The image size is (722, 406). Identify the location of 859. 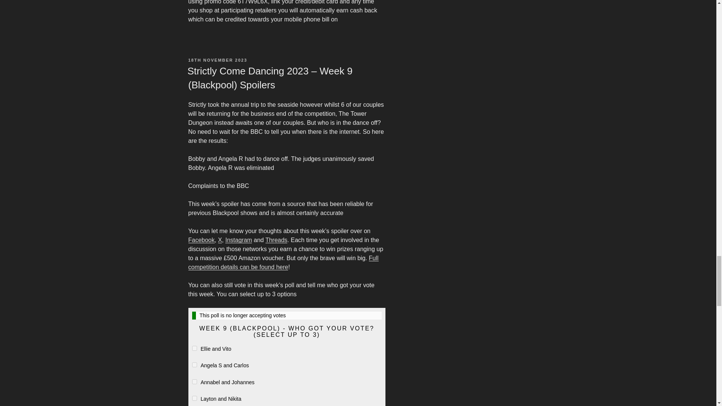
(194, 365).